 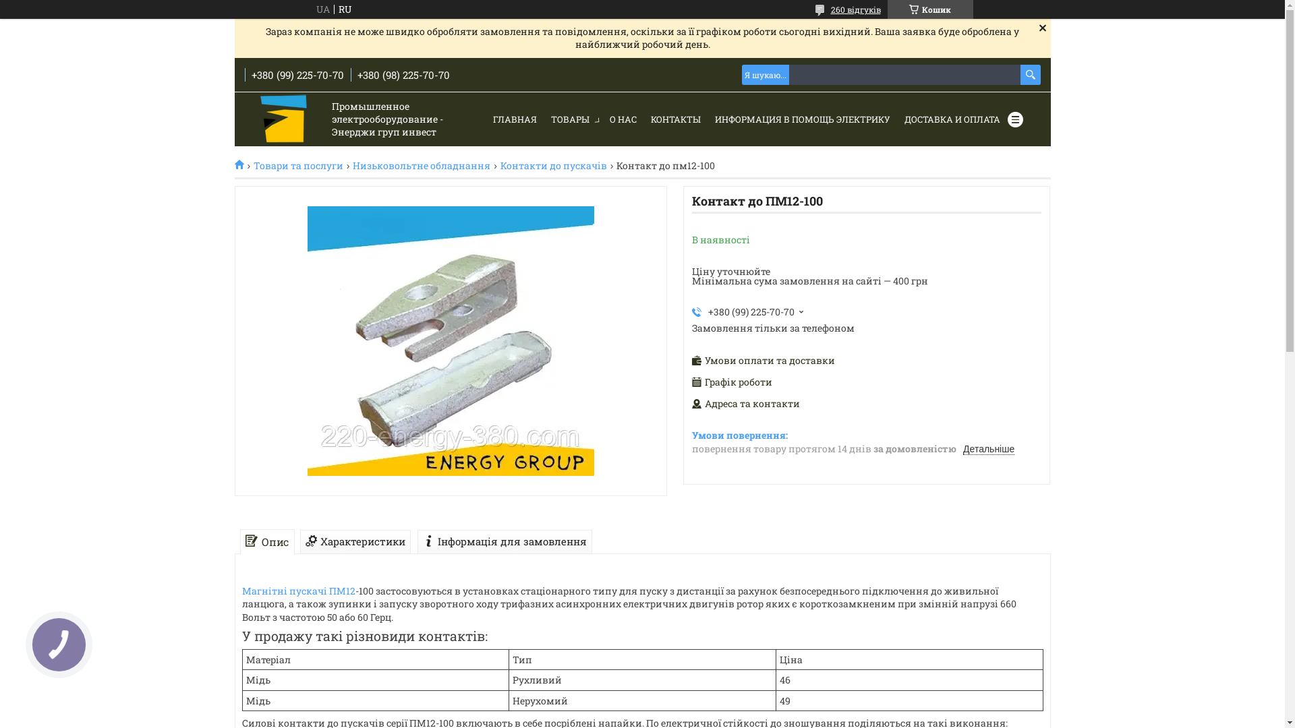 What do you see at coordinates (344, 9) in the screenshot?
I see `RU` at bounding box center [344, 9].